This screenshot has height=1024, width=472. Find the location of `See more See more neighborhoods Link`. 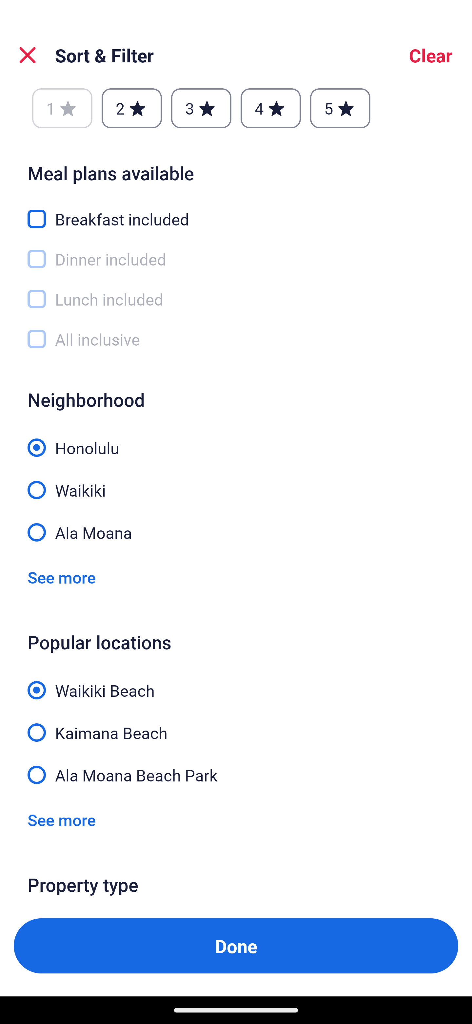

See more See more neighborhoods Link is located at coordinates (62, 577).